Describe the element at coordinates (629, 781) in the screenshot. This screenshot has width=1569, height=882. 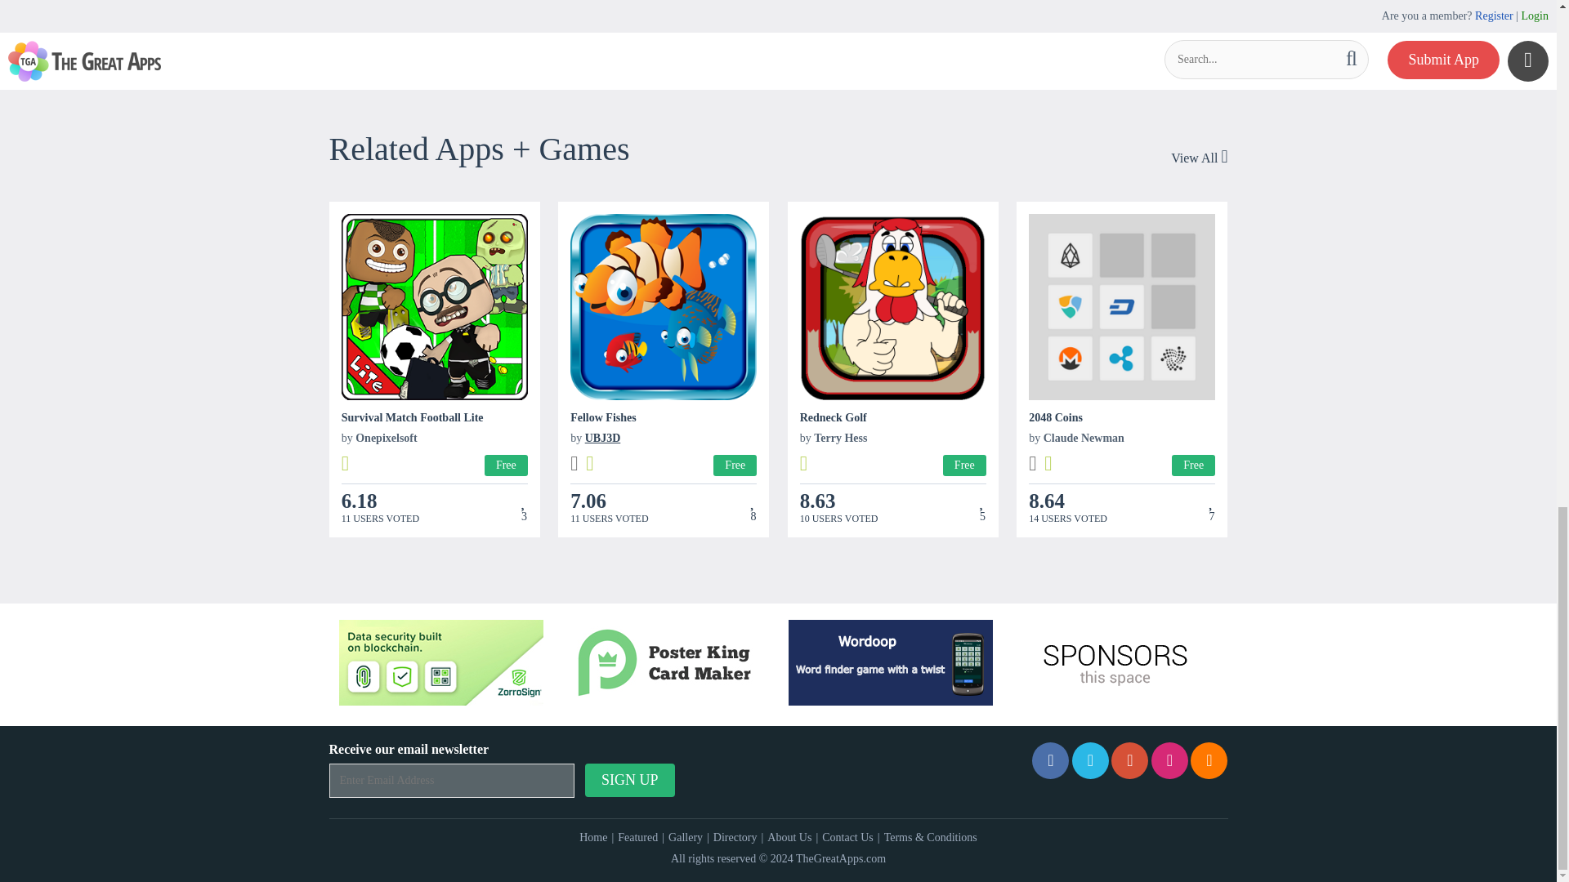
I see `Sign up` at that location.